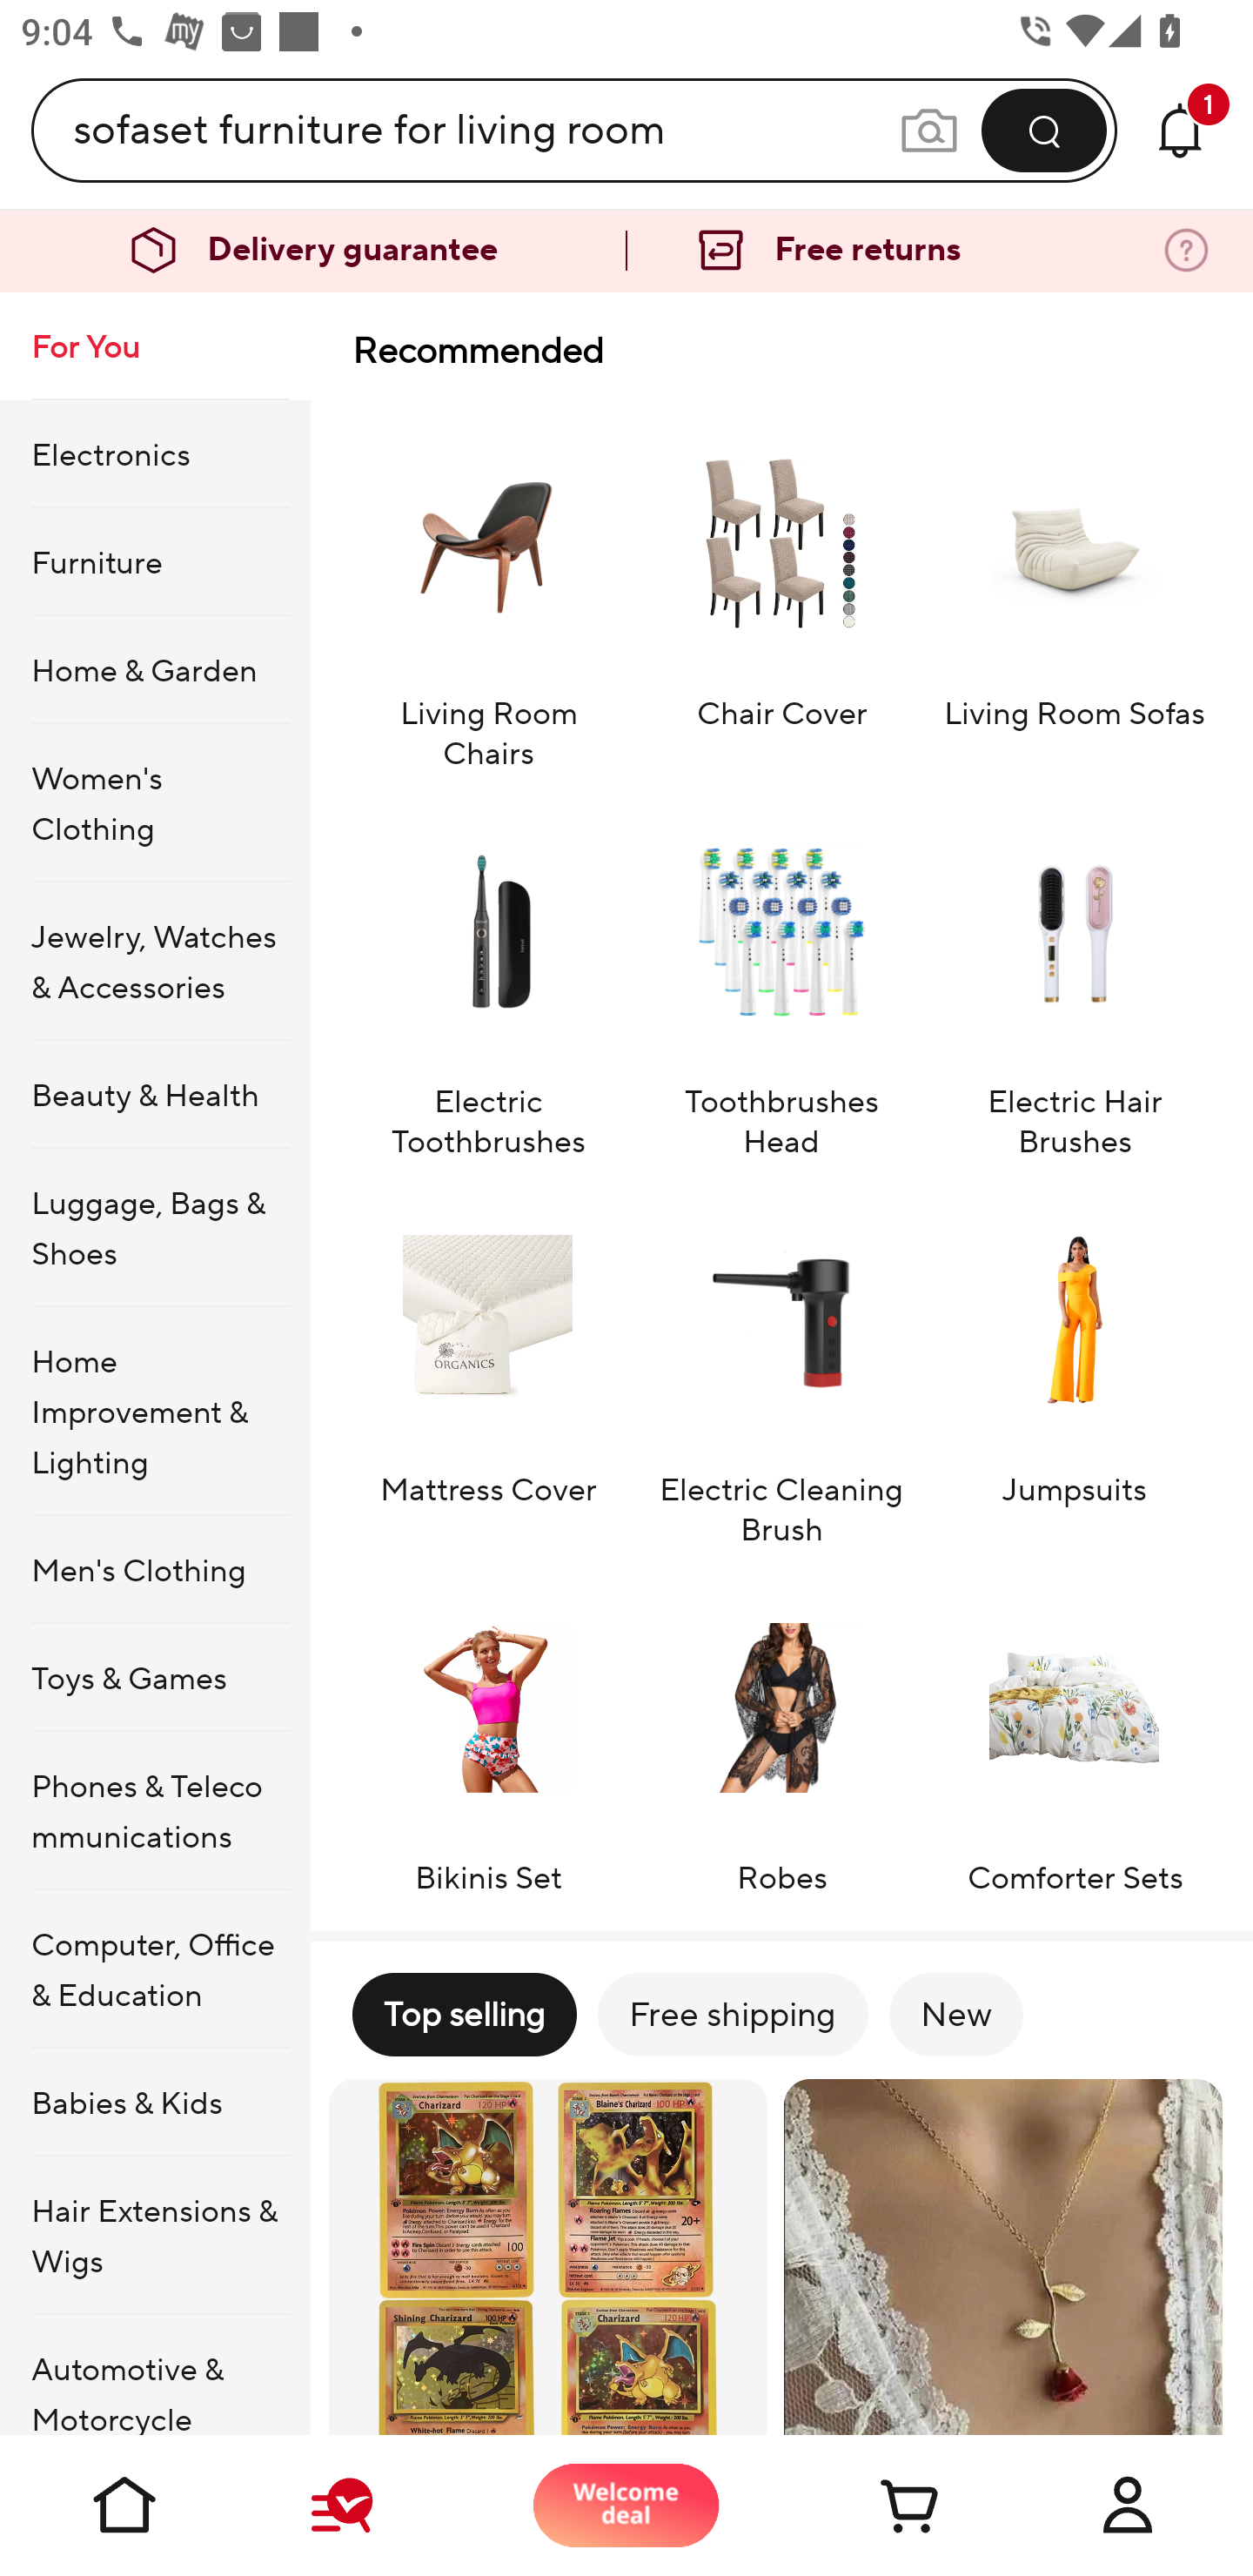  I want to click on Bikinis Set, so click(487, 1735).